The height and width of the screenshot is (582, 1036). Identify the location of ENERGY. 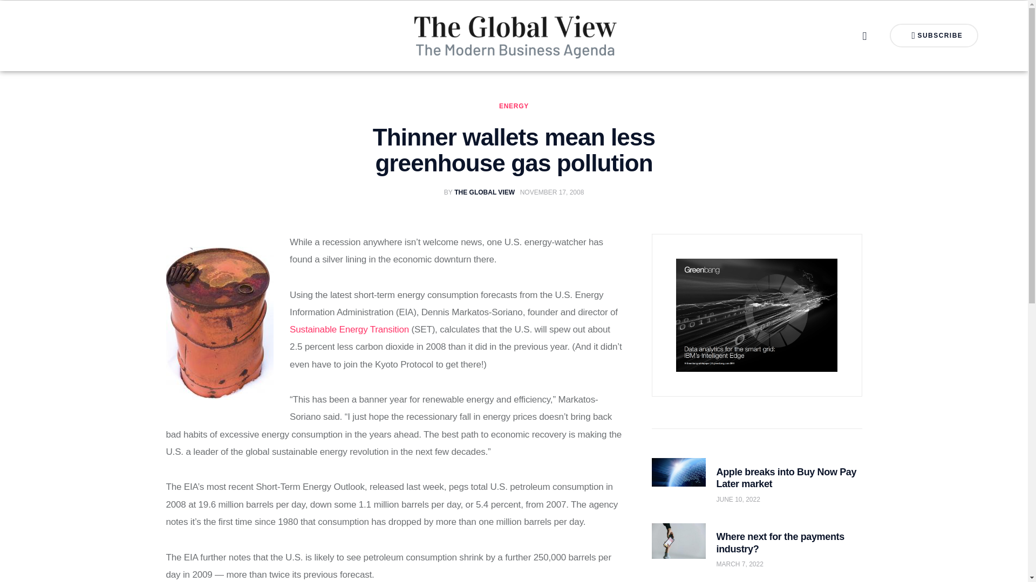
(935, 36).